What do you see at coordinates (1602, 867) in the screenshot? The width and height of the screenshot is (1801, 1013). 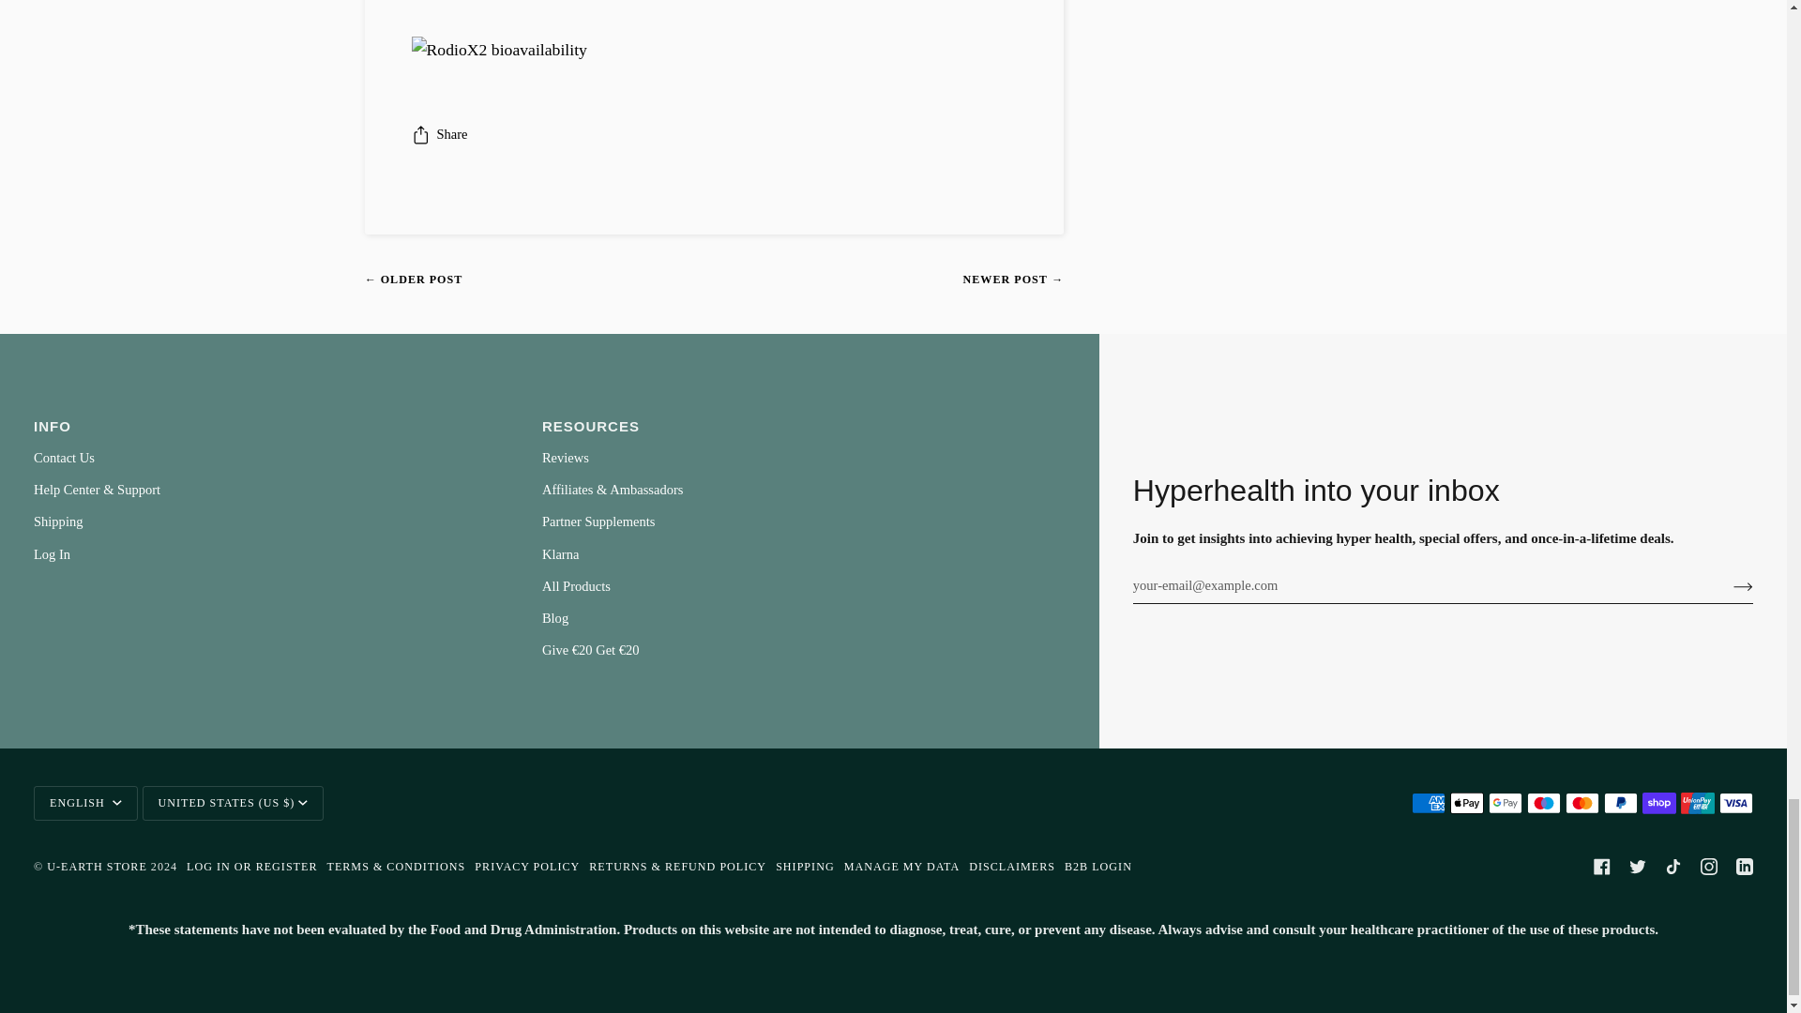 I see `Facebook` at bounding box center [1602, 867].